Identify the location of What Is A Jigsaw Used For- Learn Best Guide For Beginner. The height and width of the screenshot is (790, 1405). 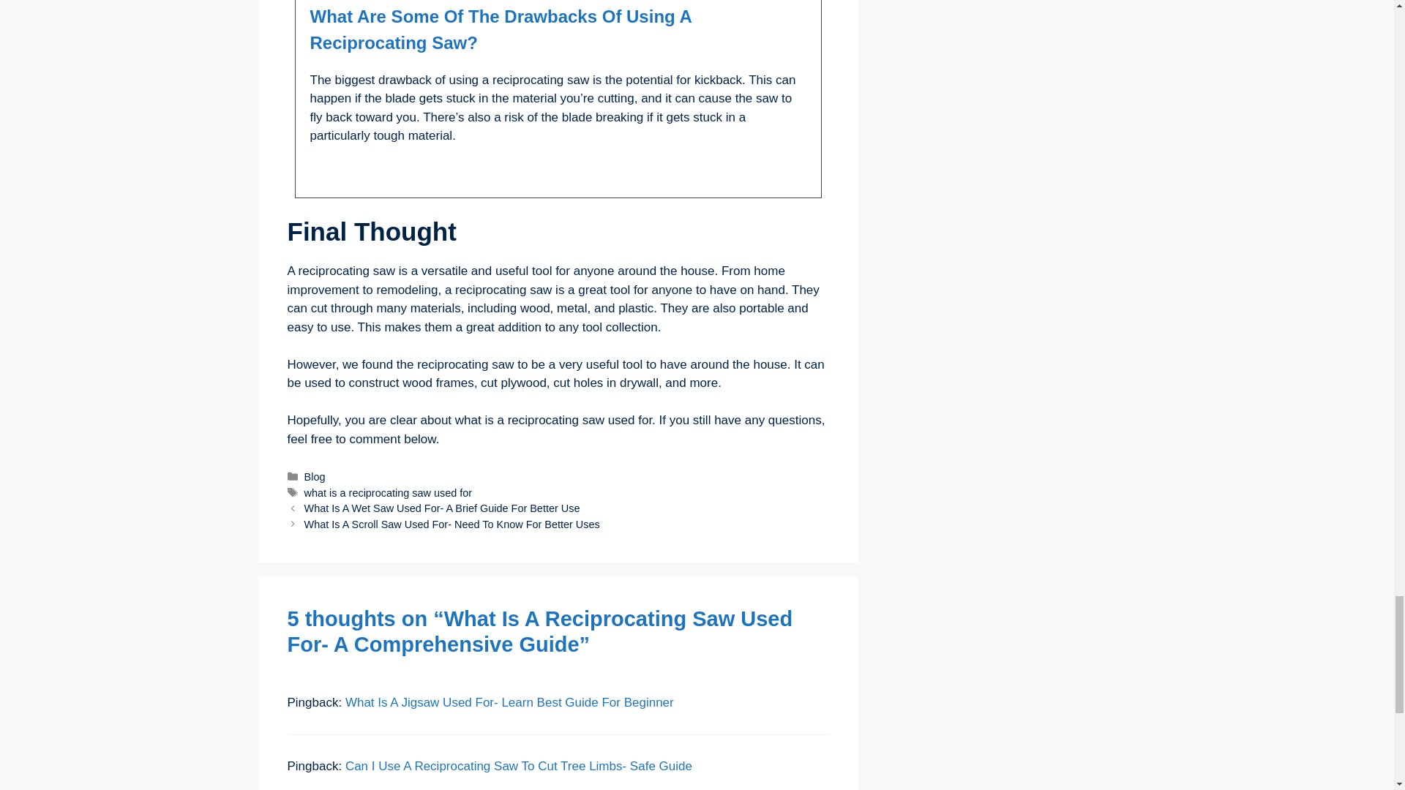
(509, 702).